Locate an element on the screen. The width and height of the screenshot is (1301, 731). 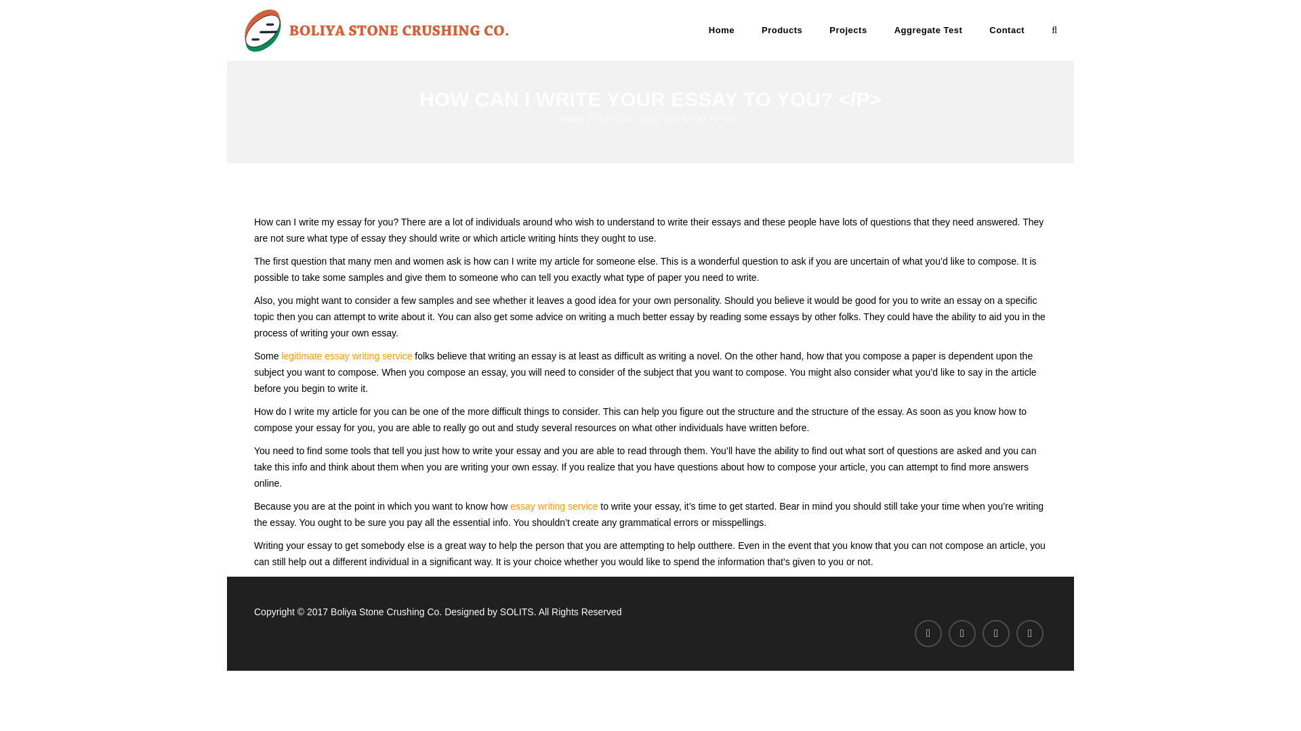
Aggregate Test is located at coordinates (928, 30).